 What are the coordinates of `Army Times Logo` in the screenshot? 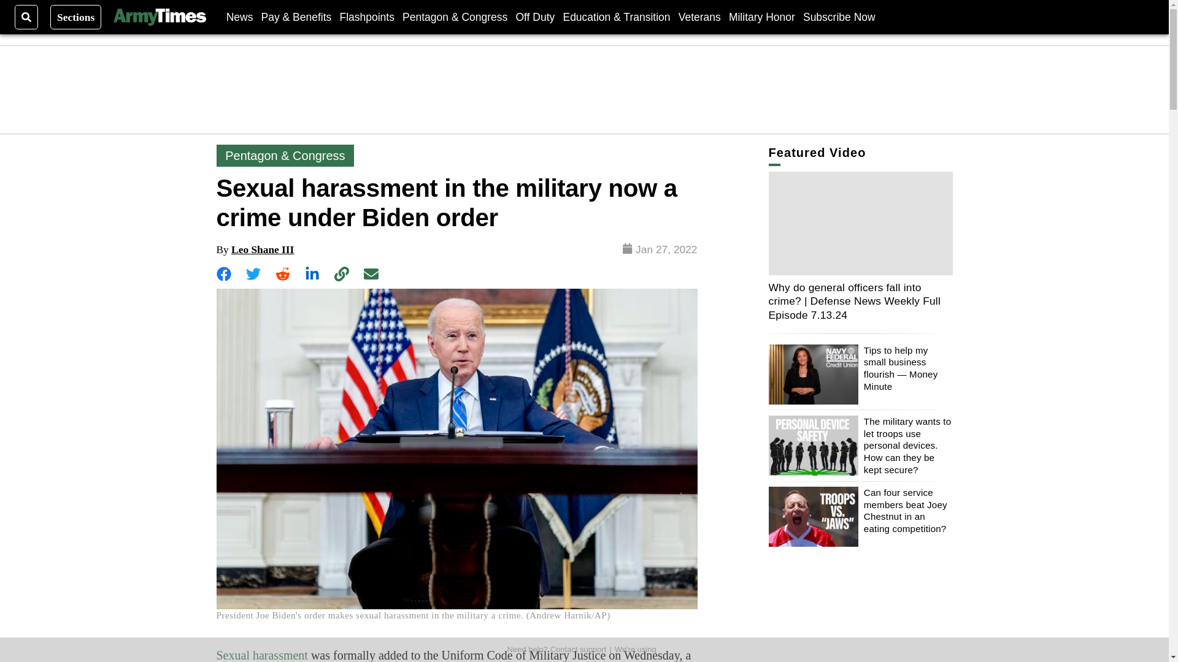 It's located at (159, 17).